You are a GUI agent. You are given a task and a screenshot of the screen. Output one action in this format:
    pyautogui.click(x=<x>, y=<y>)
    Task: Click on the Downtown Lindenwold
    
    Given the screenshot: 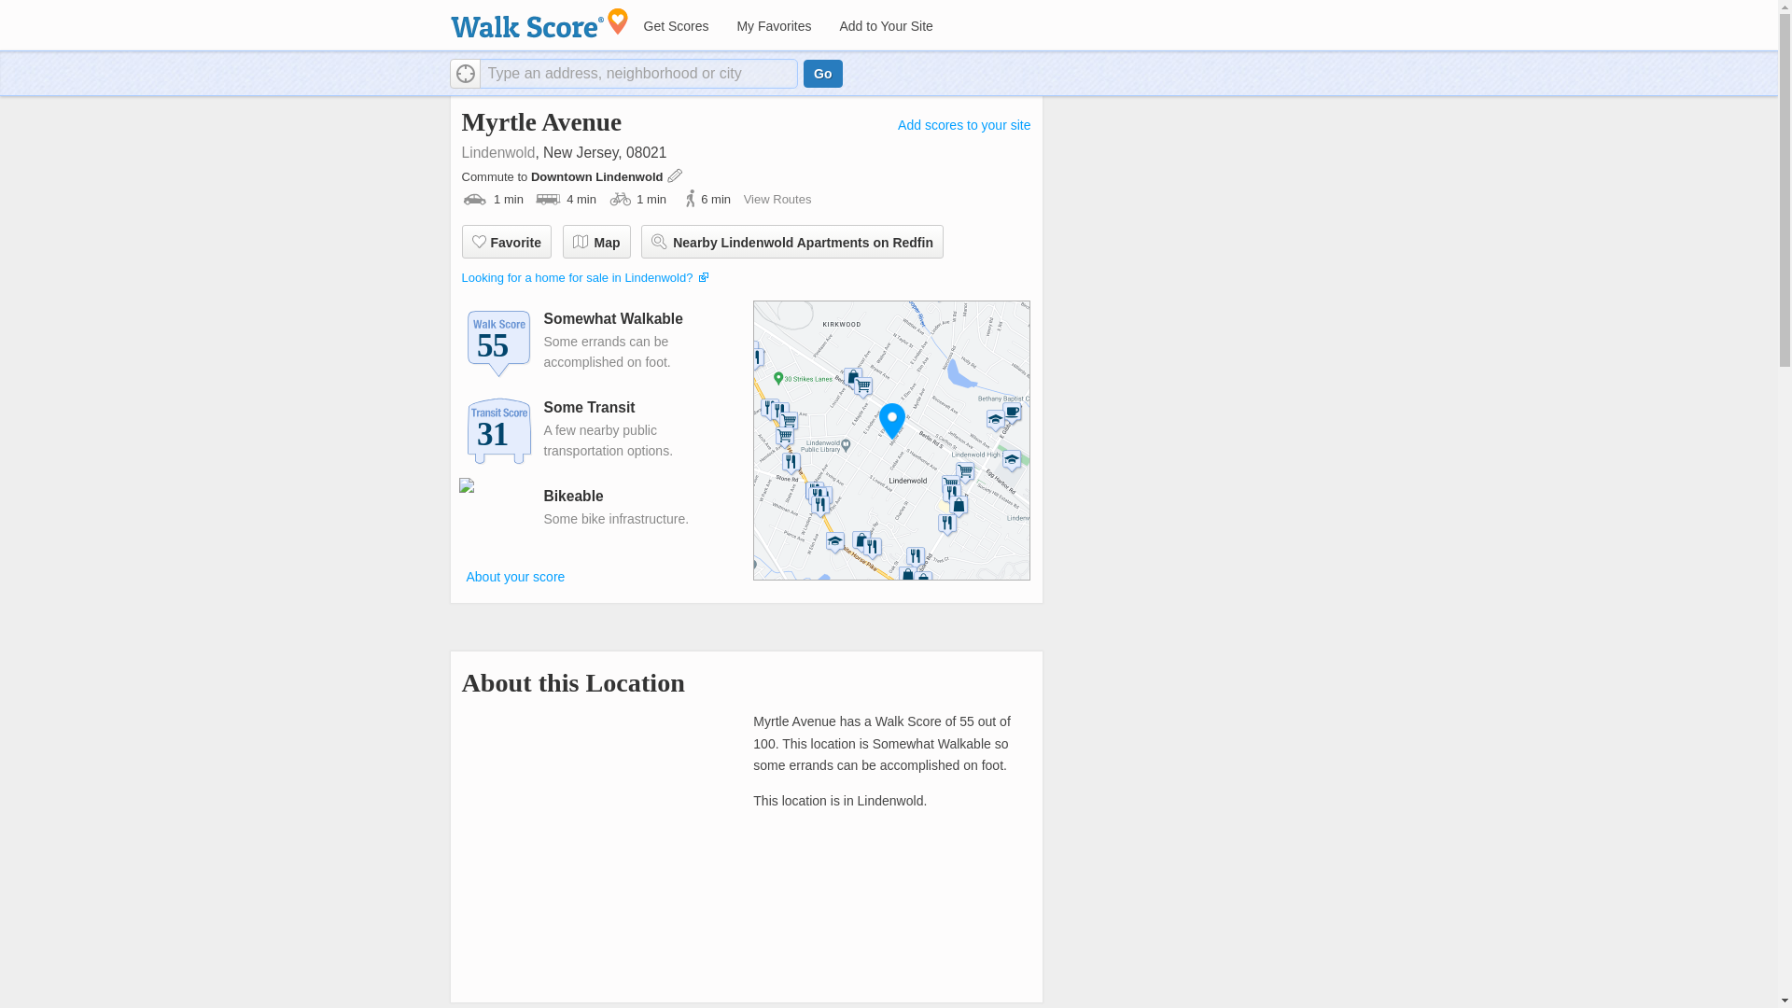 What is the action you would take?
    pyautogui.click(x=598, y=176)
    